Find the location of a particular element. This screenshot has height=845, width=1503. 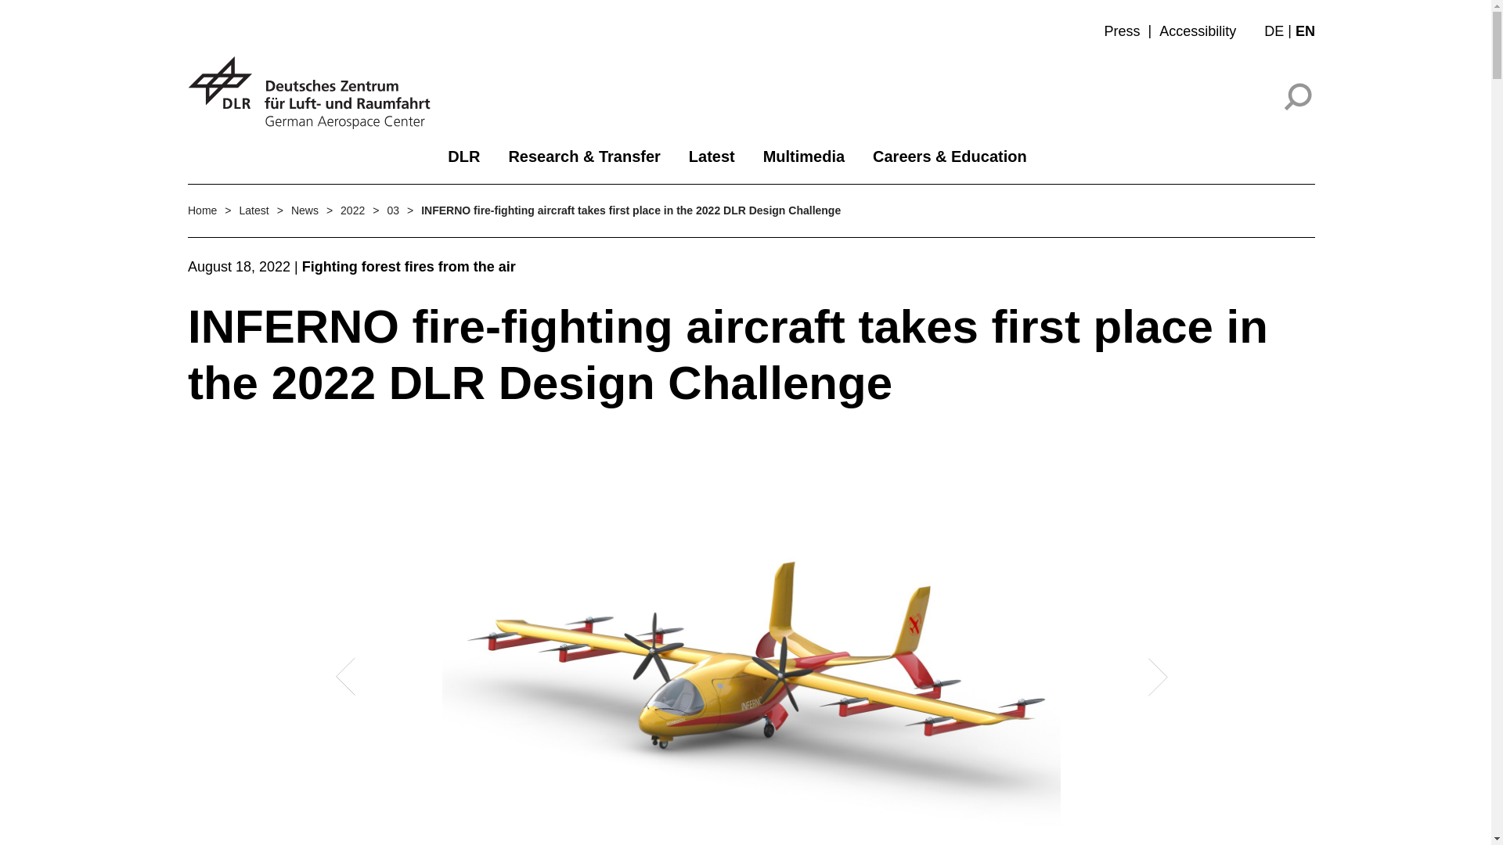

Press is located at coordinates (1123, 31).